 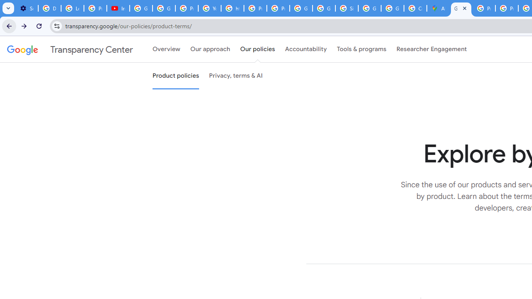 What do you see at coordinates (506, 8) in the screenshot?
I see `Privacy Help Center - Policies Help` at bounding box center [506, 8].